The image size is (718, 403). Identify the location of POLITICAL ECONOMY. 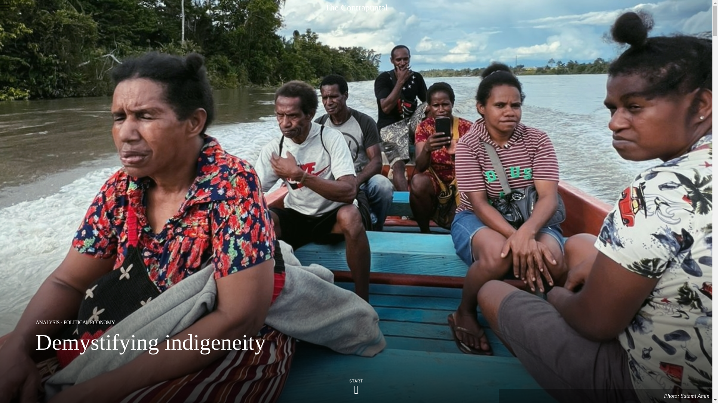
(89, 323).